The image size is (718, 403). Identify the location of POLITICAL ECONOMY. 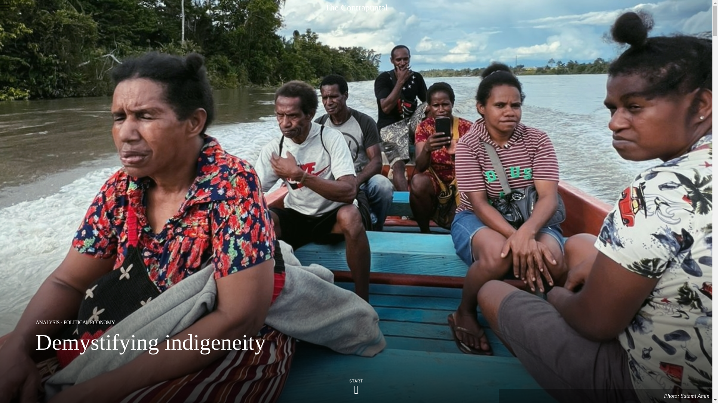
(89, 323).